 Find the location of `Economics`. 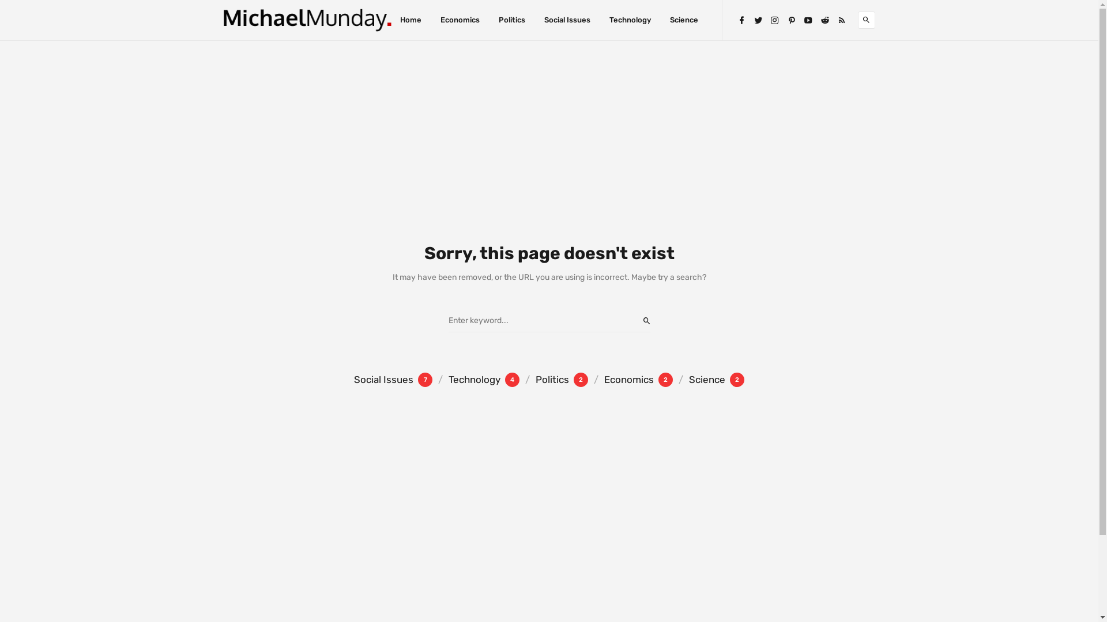

Economics is located at coordinates (460, 20).